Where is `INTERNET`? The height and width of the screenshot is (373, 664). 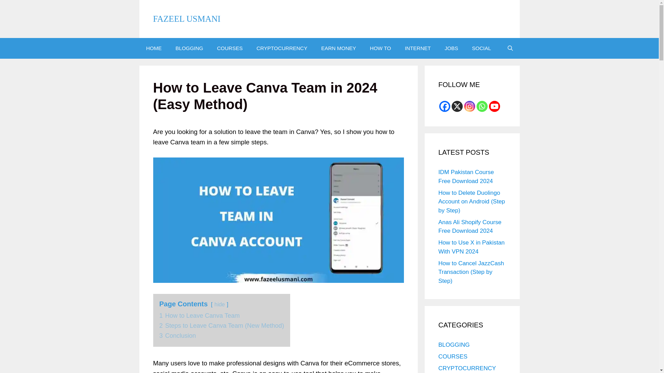 INTERNET is located at coordinates (418, 48).